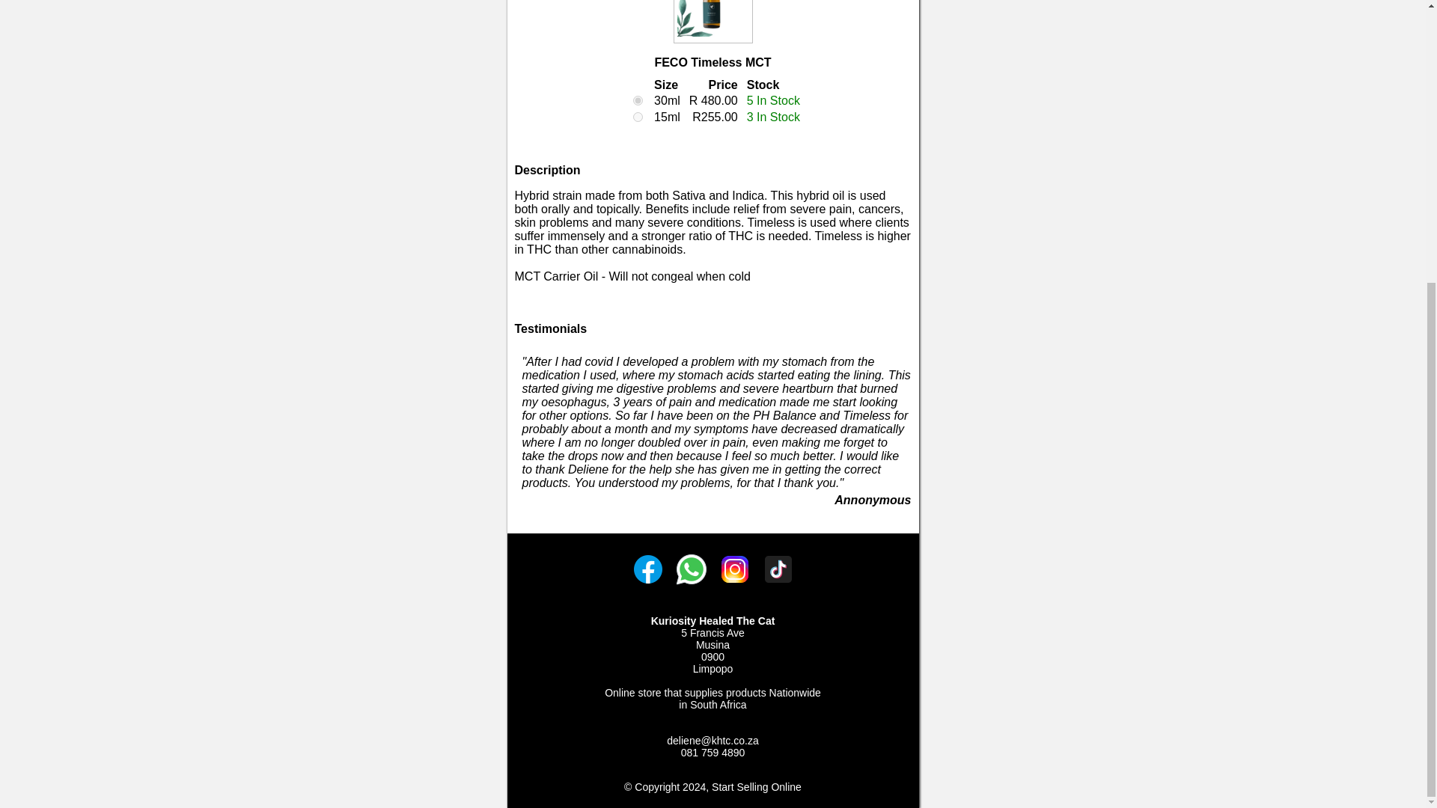  Describe the element at coordinates (638, 117) in the screenshot. I see `FECO Timeless MCT - 15ml, 255` at that location.